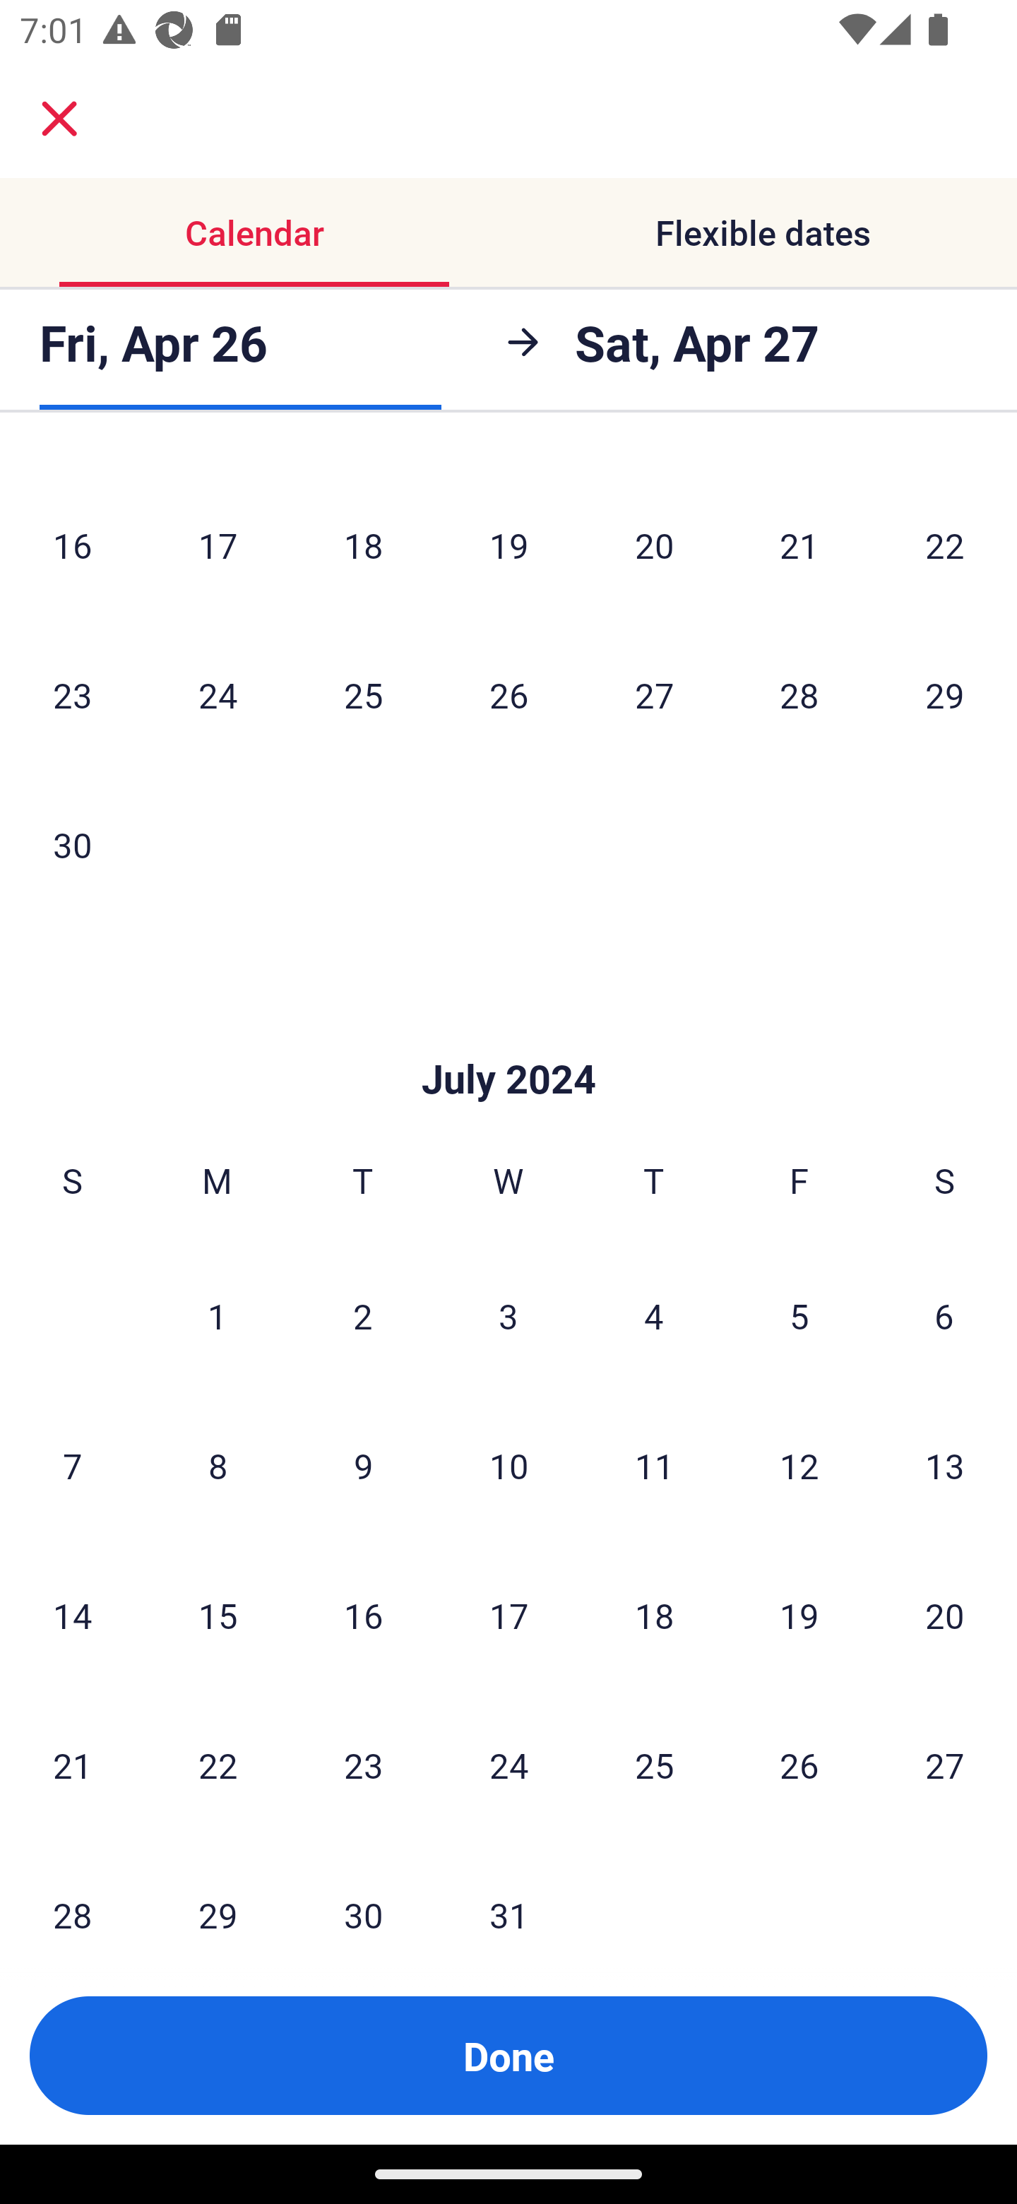 Image resolution: width=1017 pixels, height=2204 pixels. Describe the element at coordinates (218, 694) in the screenshot. I see `24 Monday, June 24, 2024` at that location.